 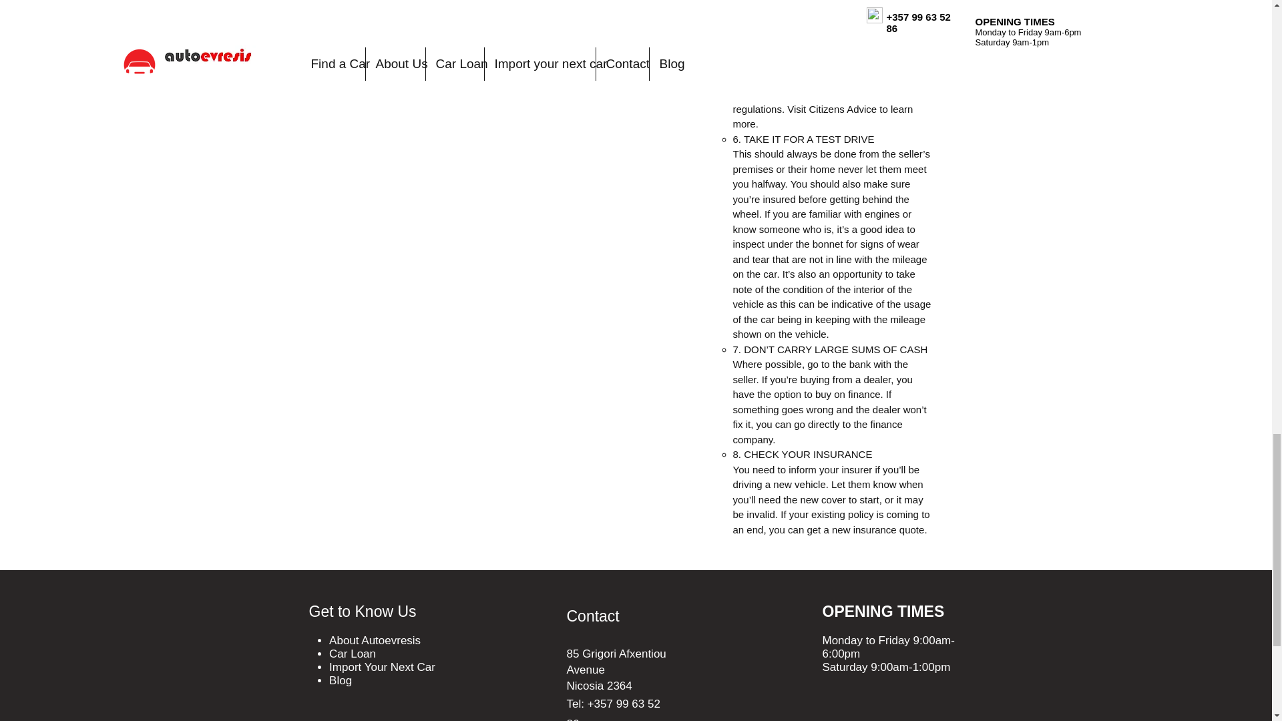 I want to click on Contact, so click(x=593, y=616).